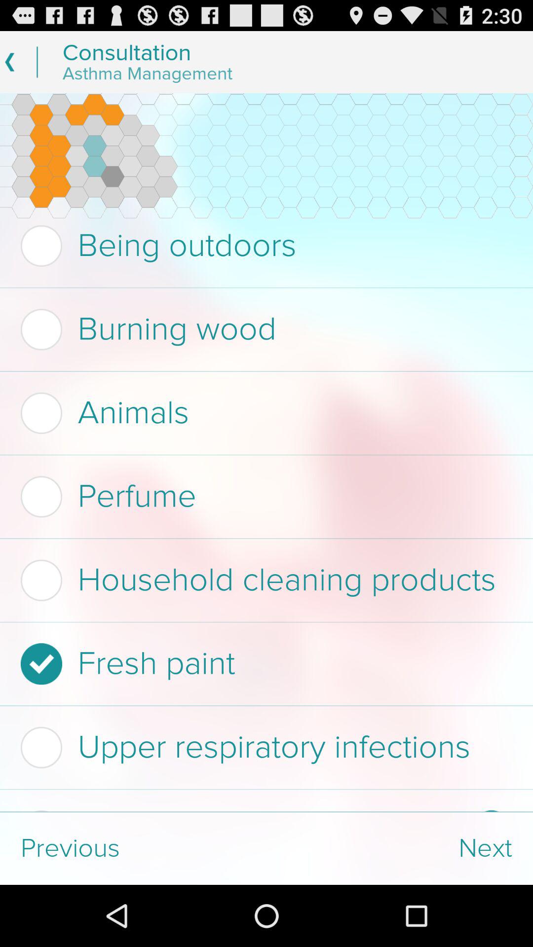 Image resolution: width=533 pixels, height=947 pixels. I want to click on jump until the perfume checkbox, so click(264, 497).